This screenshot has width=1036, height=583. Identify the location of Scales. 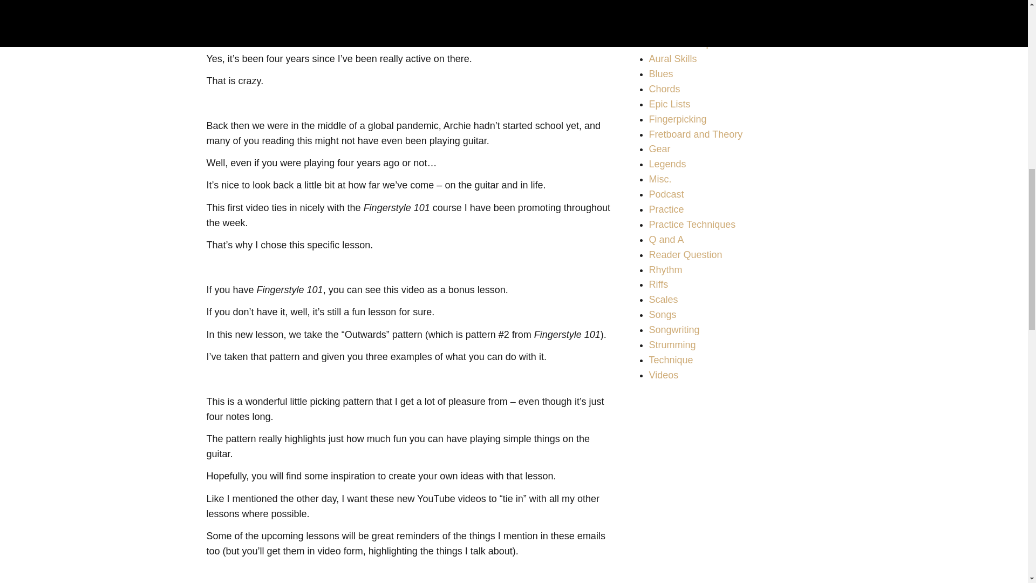
(663, 299).